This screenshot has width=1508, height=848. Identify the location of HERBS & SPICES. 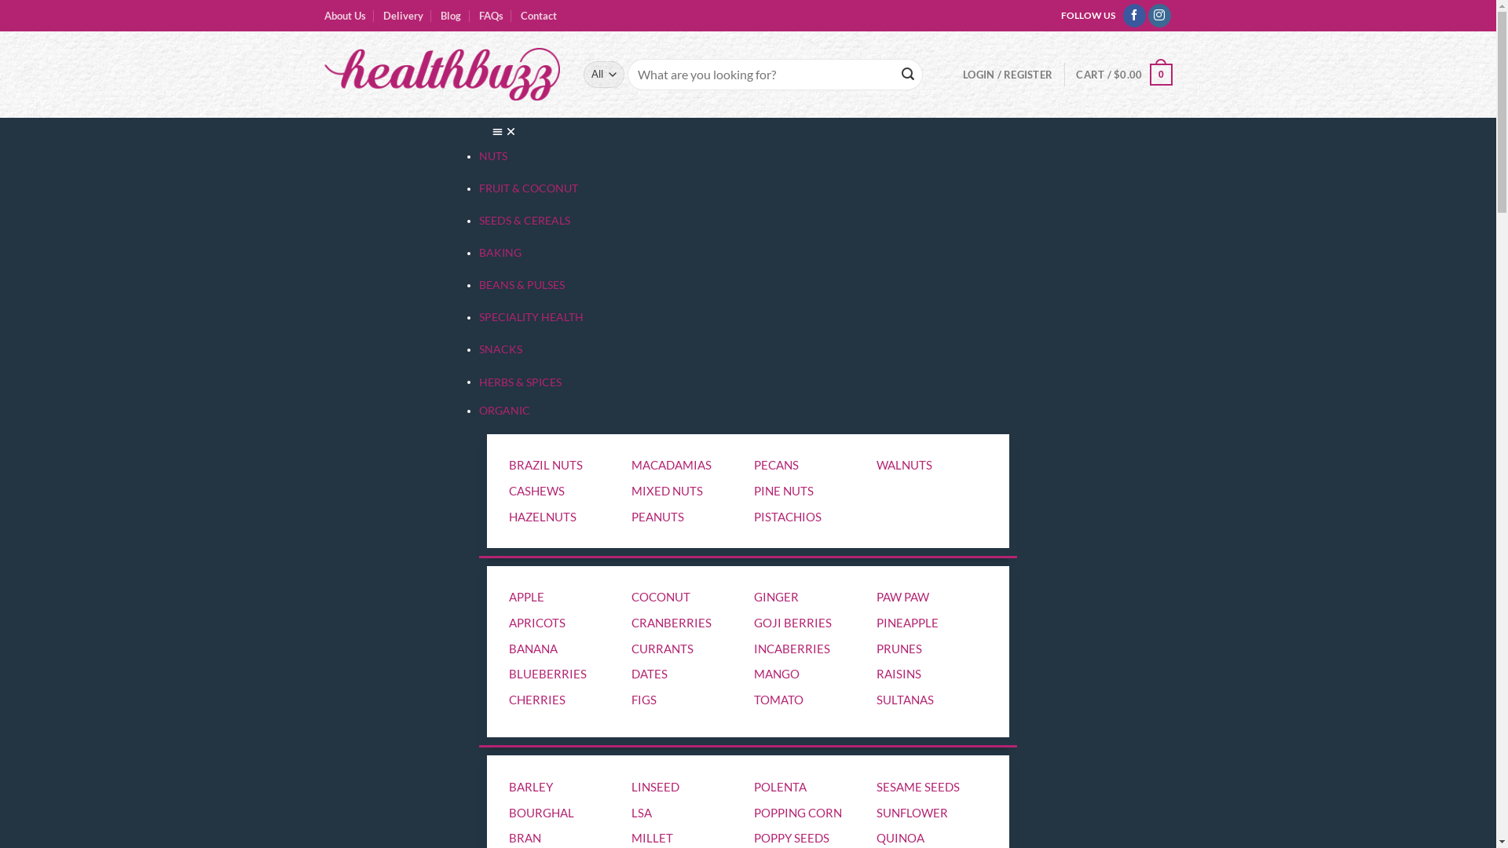
(522, 382).